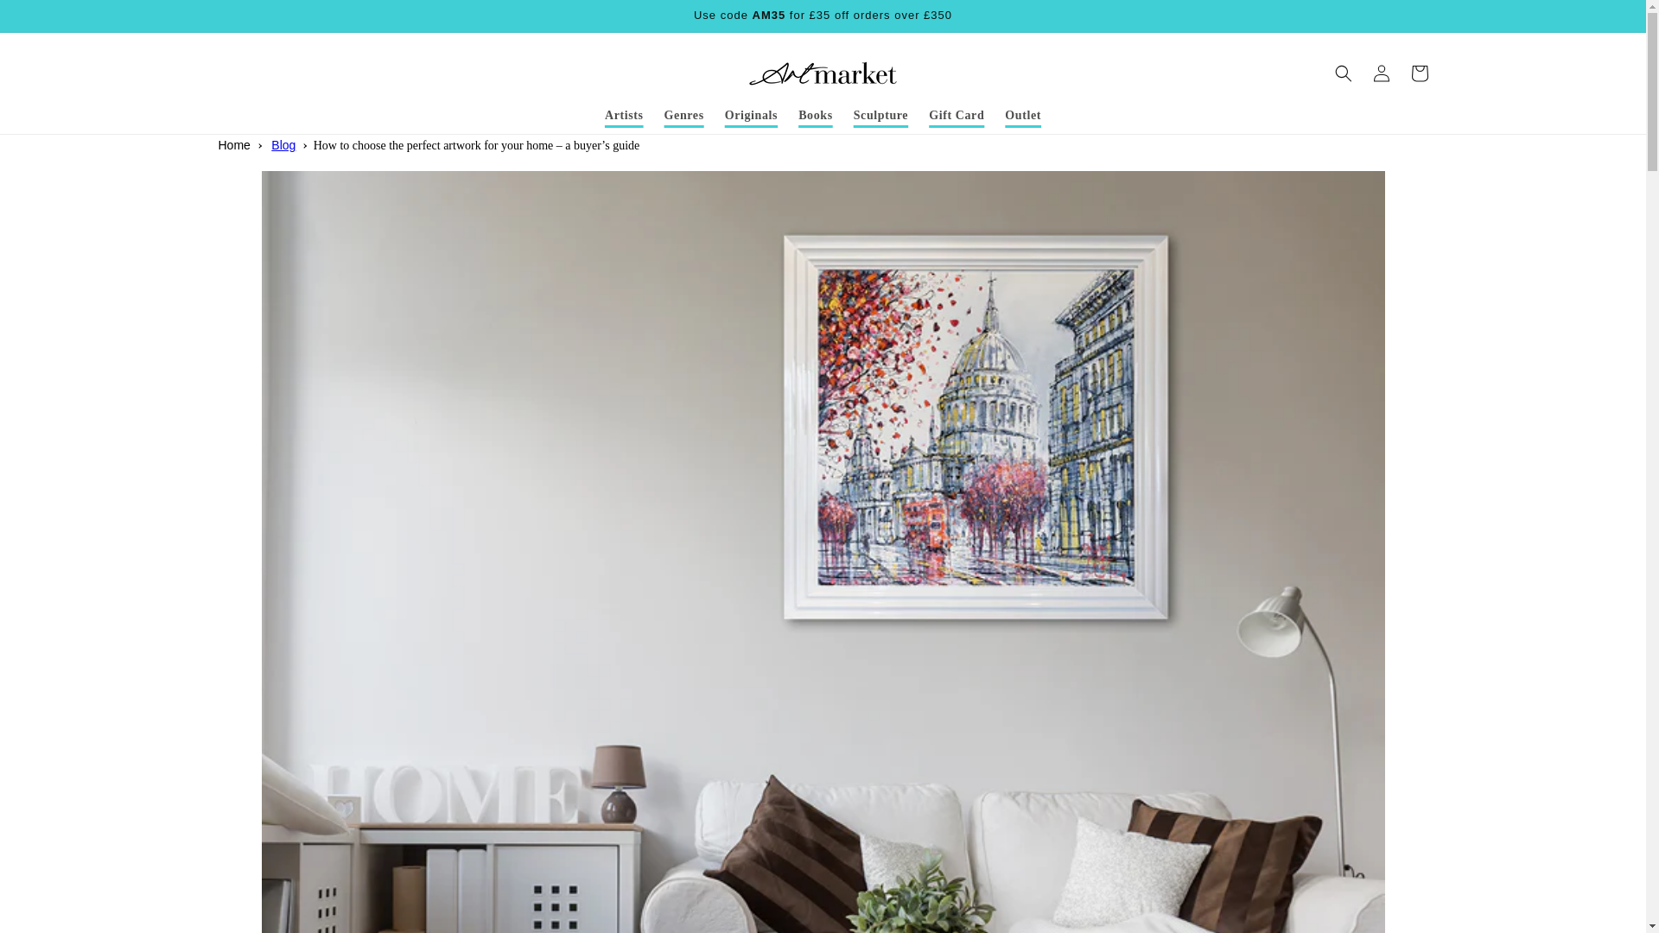 The height and width of the screenshot is (933, 1659). Describe the element at coordinates (684, 116) in the screenshot. I see `Genres` at that location.